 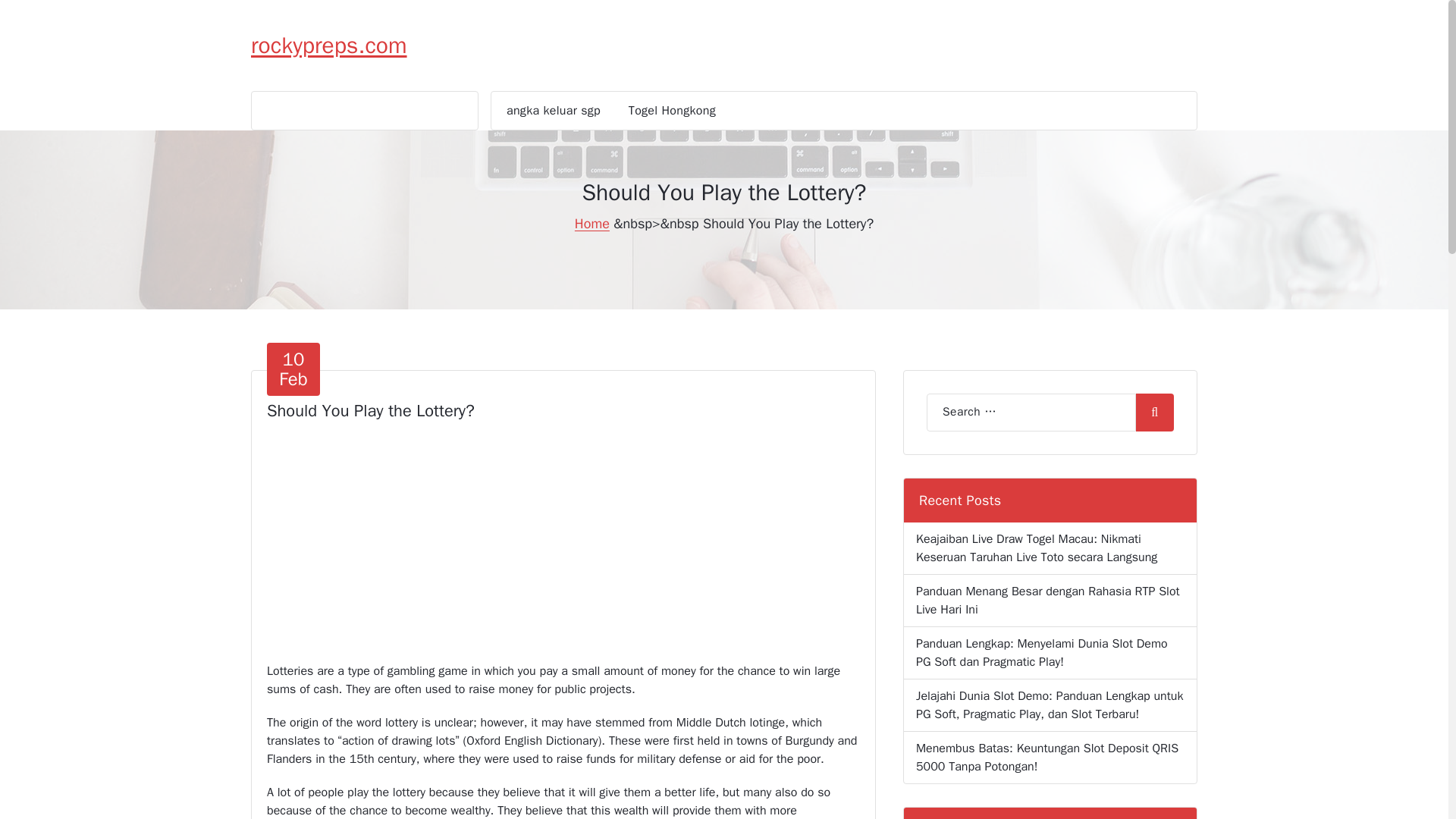 What do you see at coordinates (1050, 601) in the screenshot?
I see `angka keluar sgp` at bounding box center [1050, 601].